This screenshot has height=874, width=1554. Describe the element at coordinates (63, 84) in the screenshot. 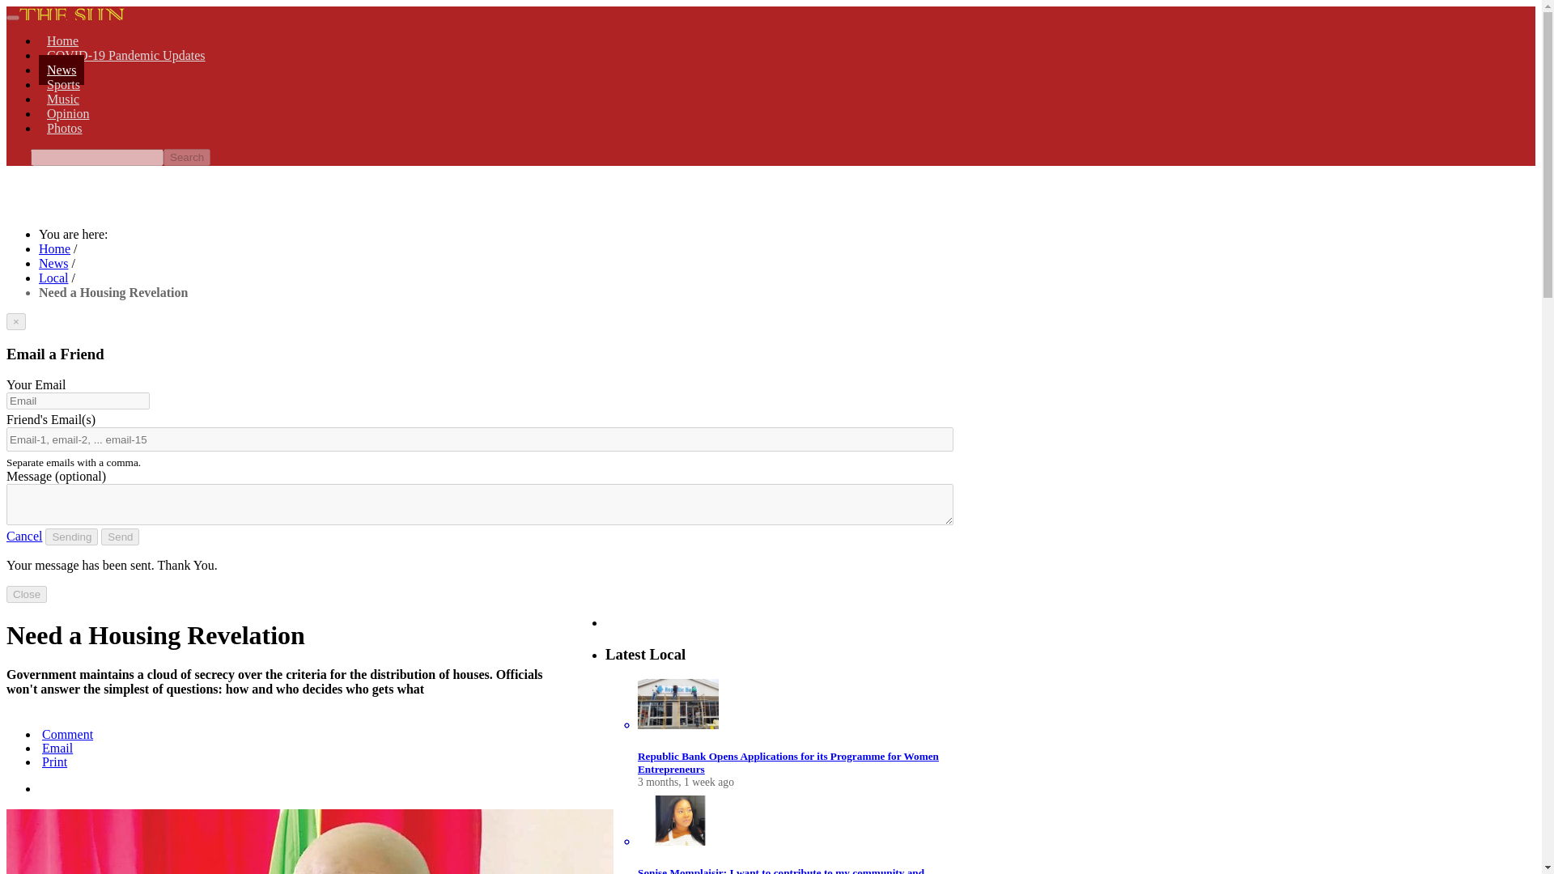

I see `Sports` at that location.